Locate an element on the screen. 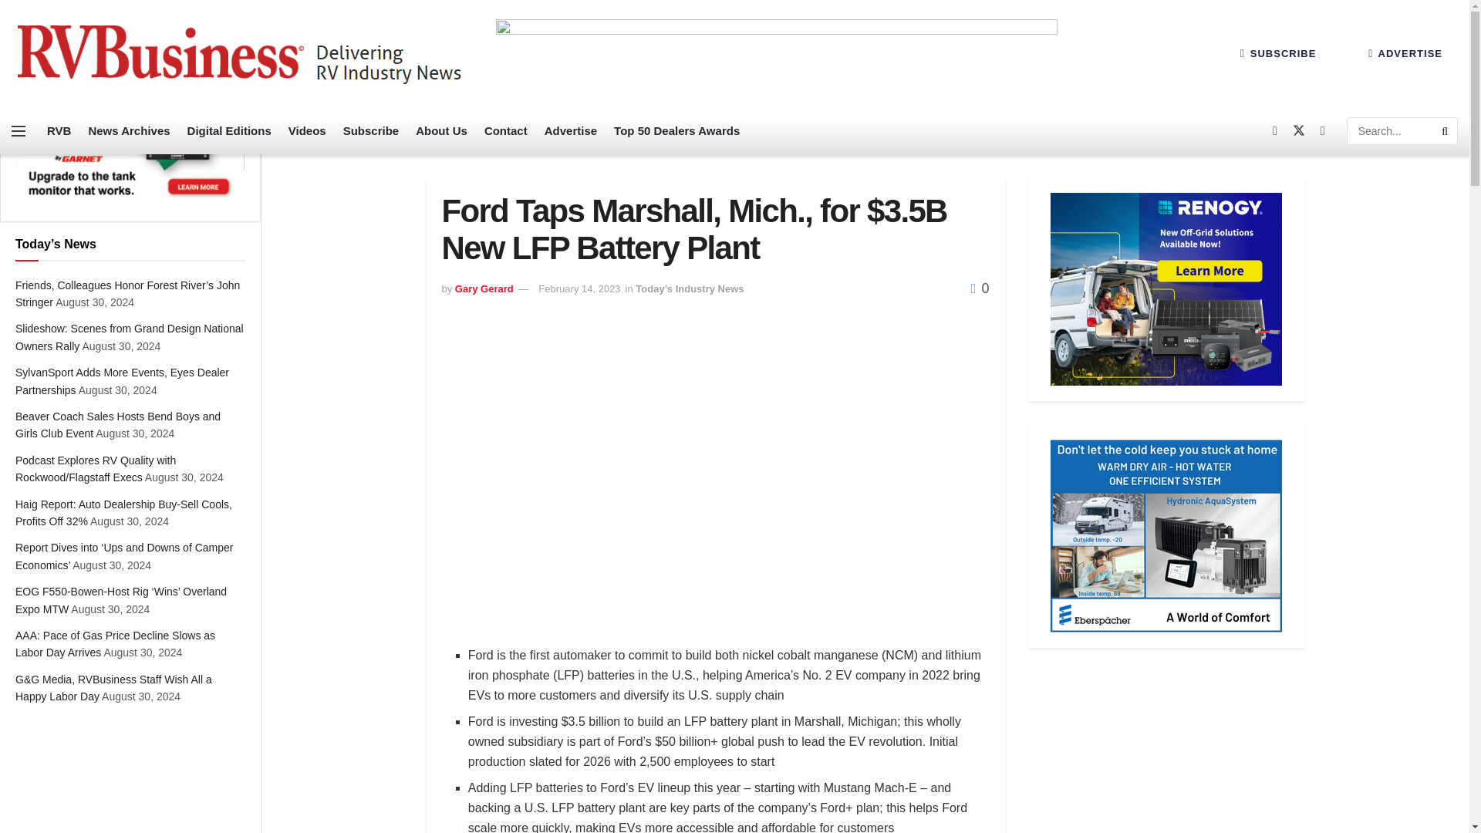 The height and width of the screenshot is (833, 1481). Subscribe is located at coordinates (372, 131).